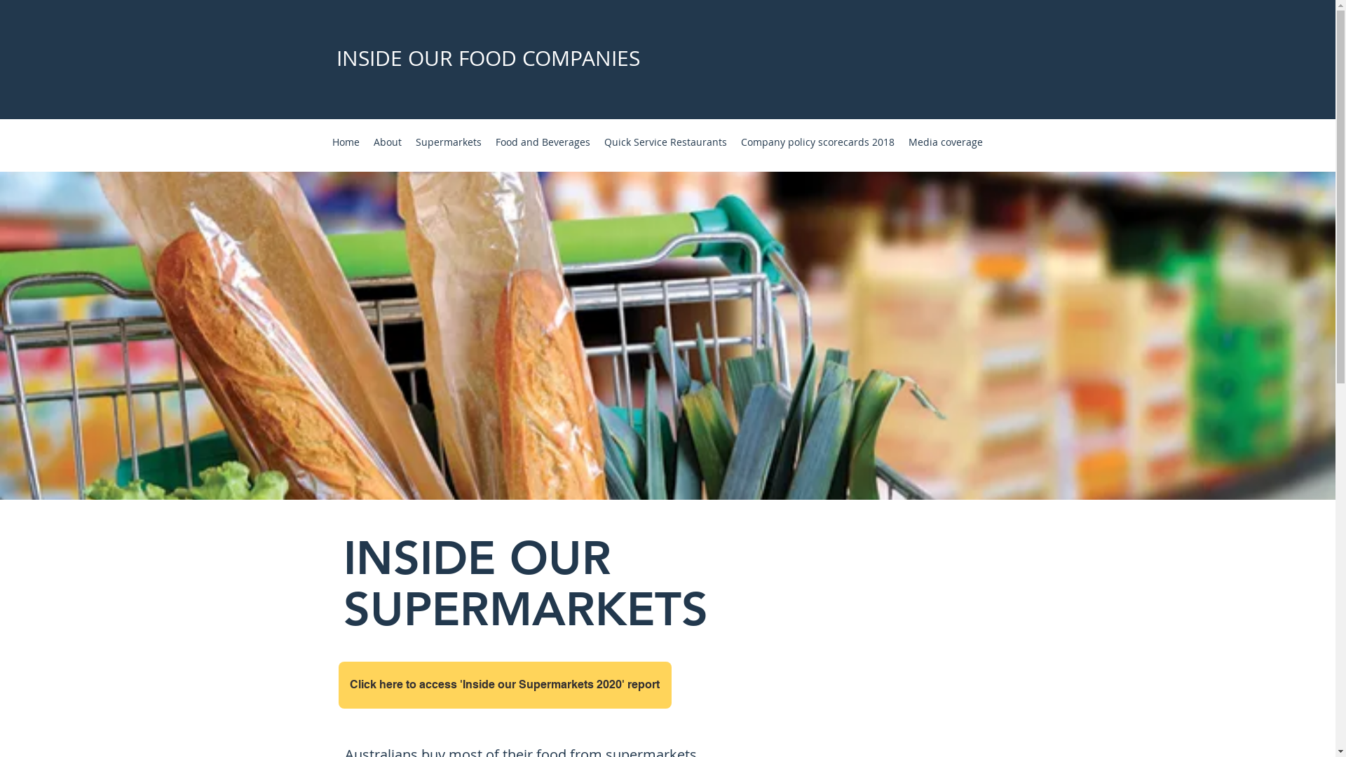 The width and height of the screenshot is (1346, 757). What do you see at coordinates (448, 142) in the screenshot?
I see `Supermarkets` at bounding box center [448, 142].